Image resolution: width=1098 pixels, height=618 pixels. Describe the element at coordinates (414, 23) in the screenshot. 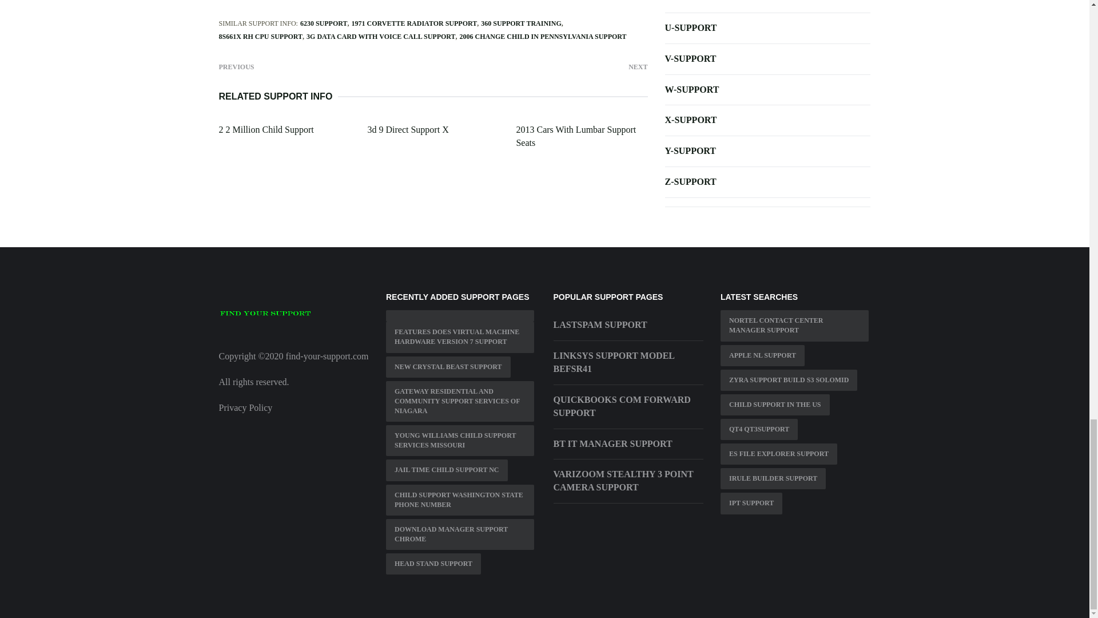

I see `1971 CORVETTE RADIATOR SUPPORT` at that location.